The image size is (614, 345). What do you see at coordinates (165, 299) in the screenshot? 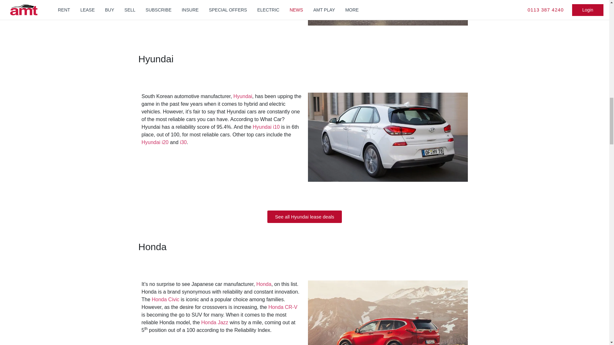
I see `Honda Civic` at bounding box center [165, 299].